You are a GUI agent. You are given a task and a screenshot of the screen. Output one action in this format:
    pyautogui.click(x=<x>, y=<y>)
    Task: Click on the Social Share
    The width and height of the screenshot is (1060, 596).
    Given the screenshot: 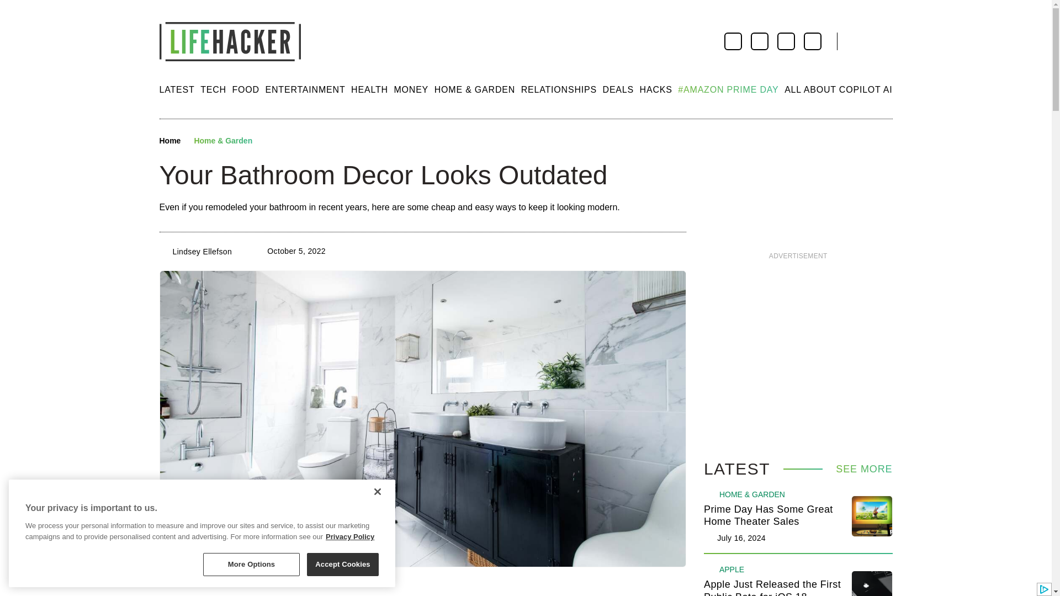 What is the action you would take?
    pyautogui.click(x=271, y=141)
    